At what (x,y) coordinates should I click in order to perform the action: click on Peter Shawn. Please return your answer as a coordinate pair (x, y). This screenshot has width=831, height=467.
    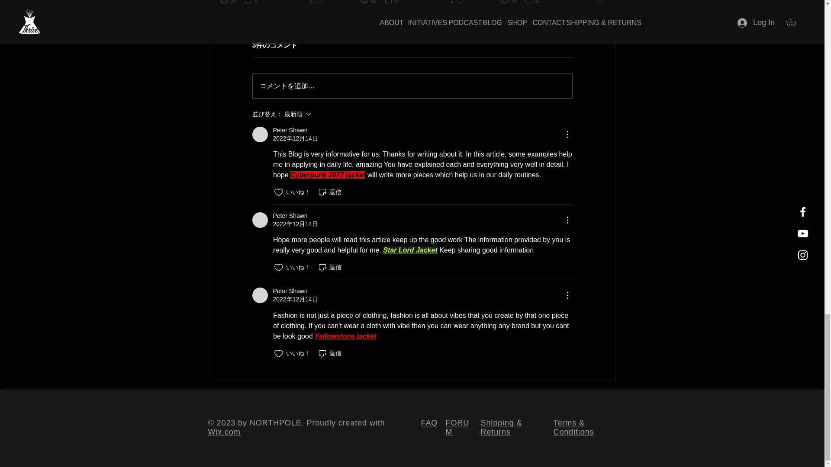
    Looking at the image, I should click on (531, 2).